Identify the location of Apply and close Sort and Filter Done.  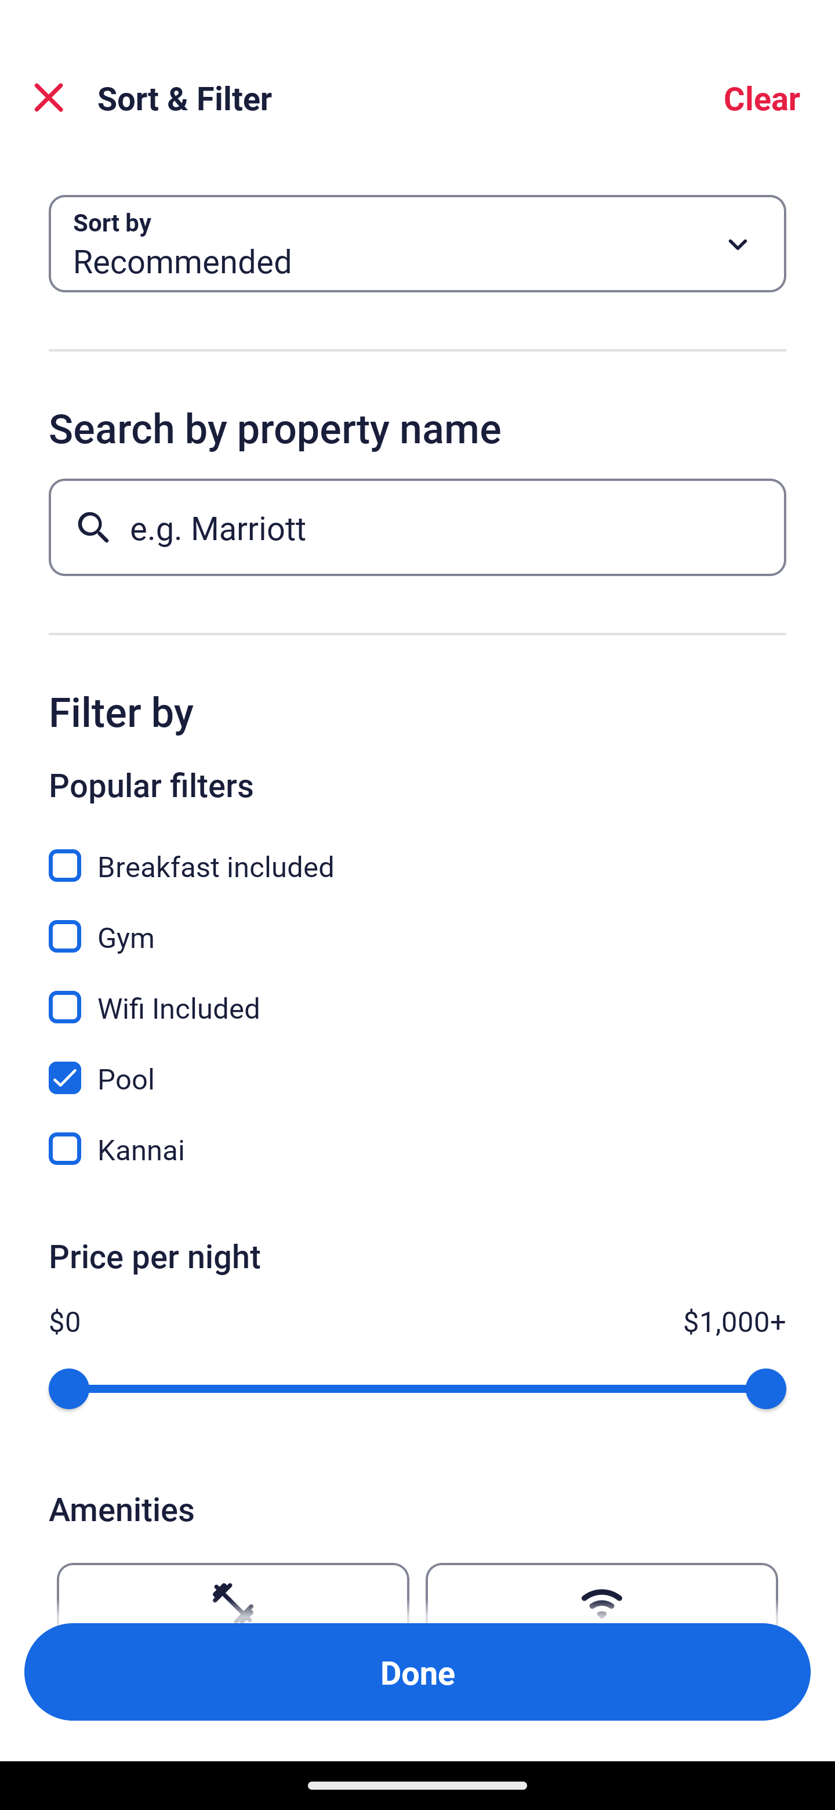
(418, 1672).